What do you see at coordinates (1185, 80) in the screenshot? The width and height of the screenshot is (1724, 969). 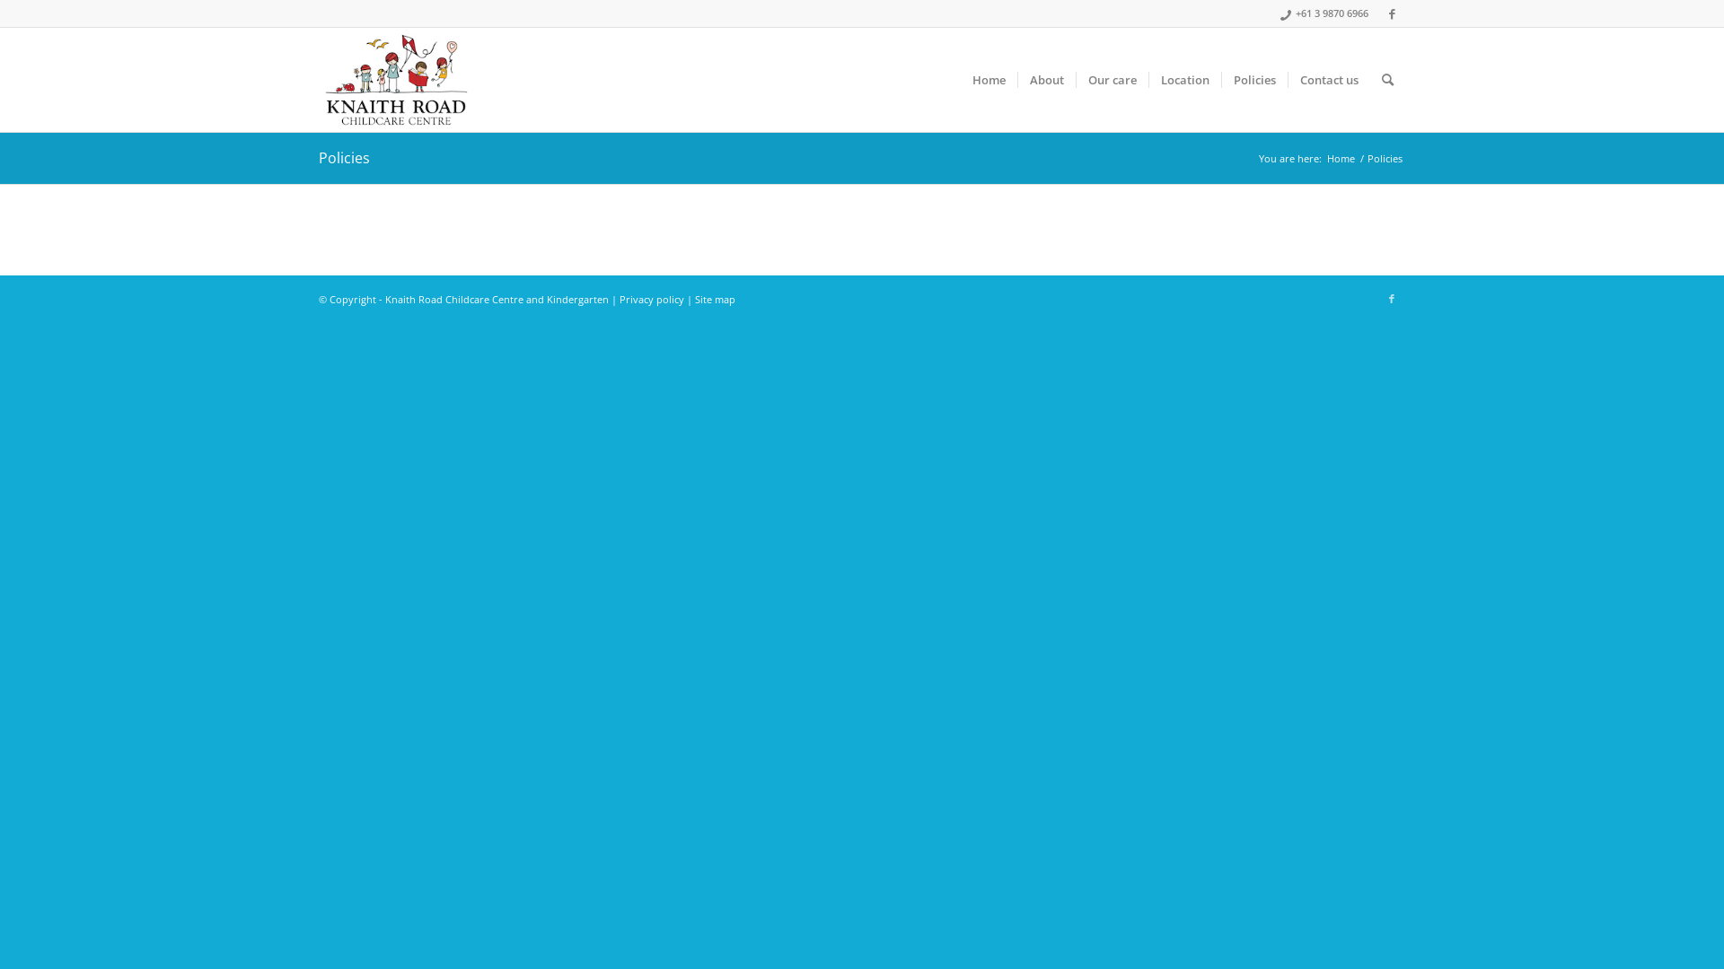 I see `Location` at bounding box center [1185, 80].